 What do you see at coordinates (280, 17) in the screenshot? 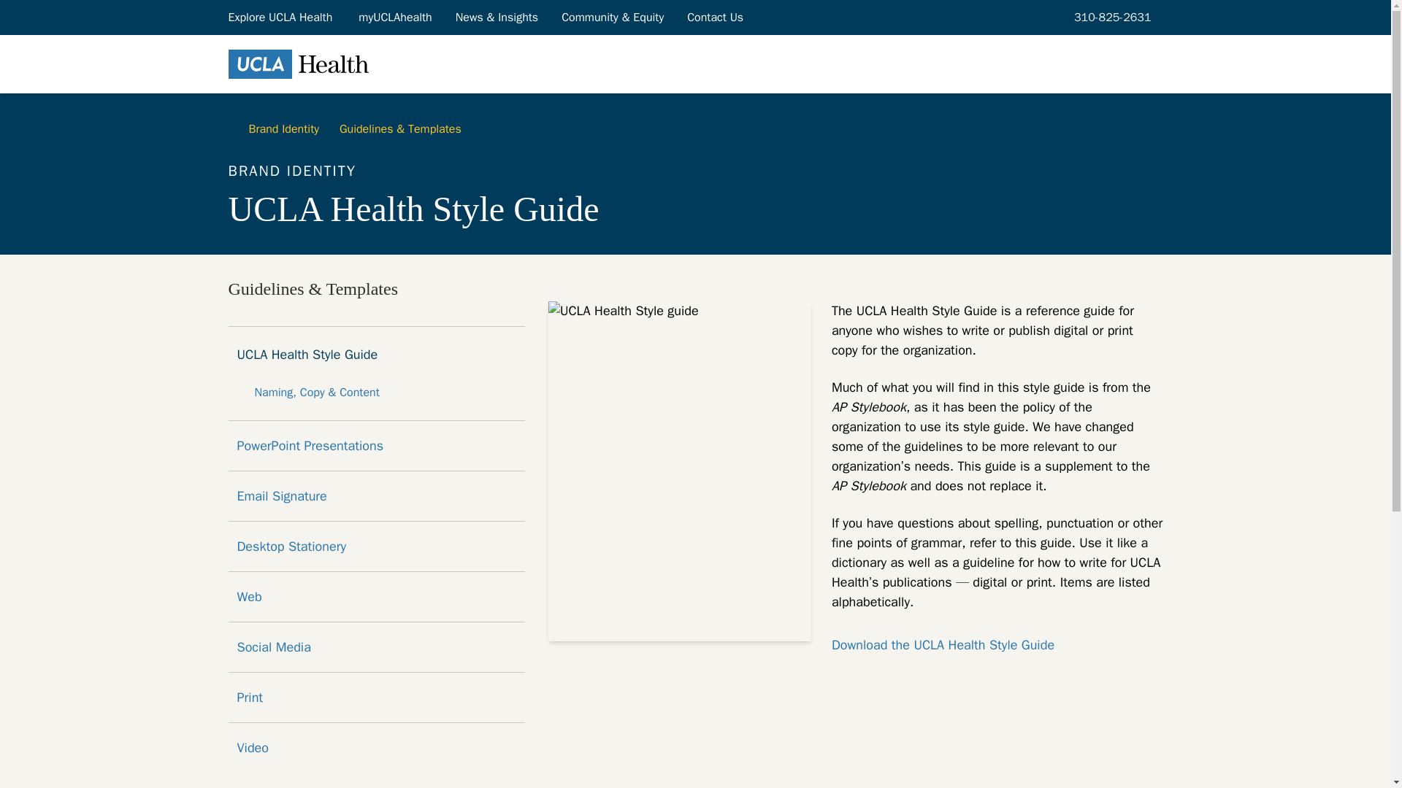
I see `Explore UCLA Health` at bounding box center [280, 17].